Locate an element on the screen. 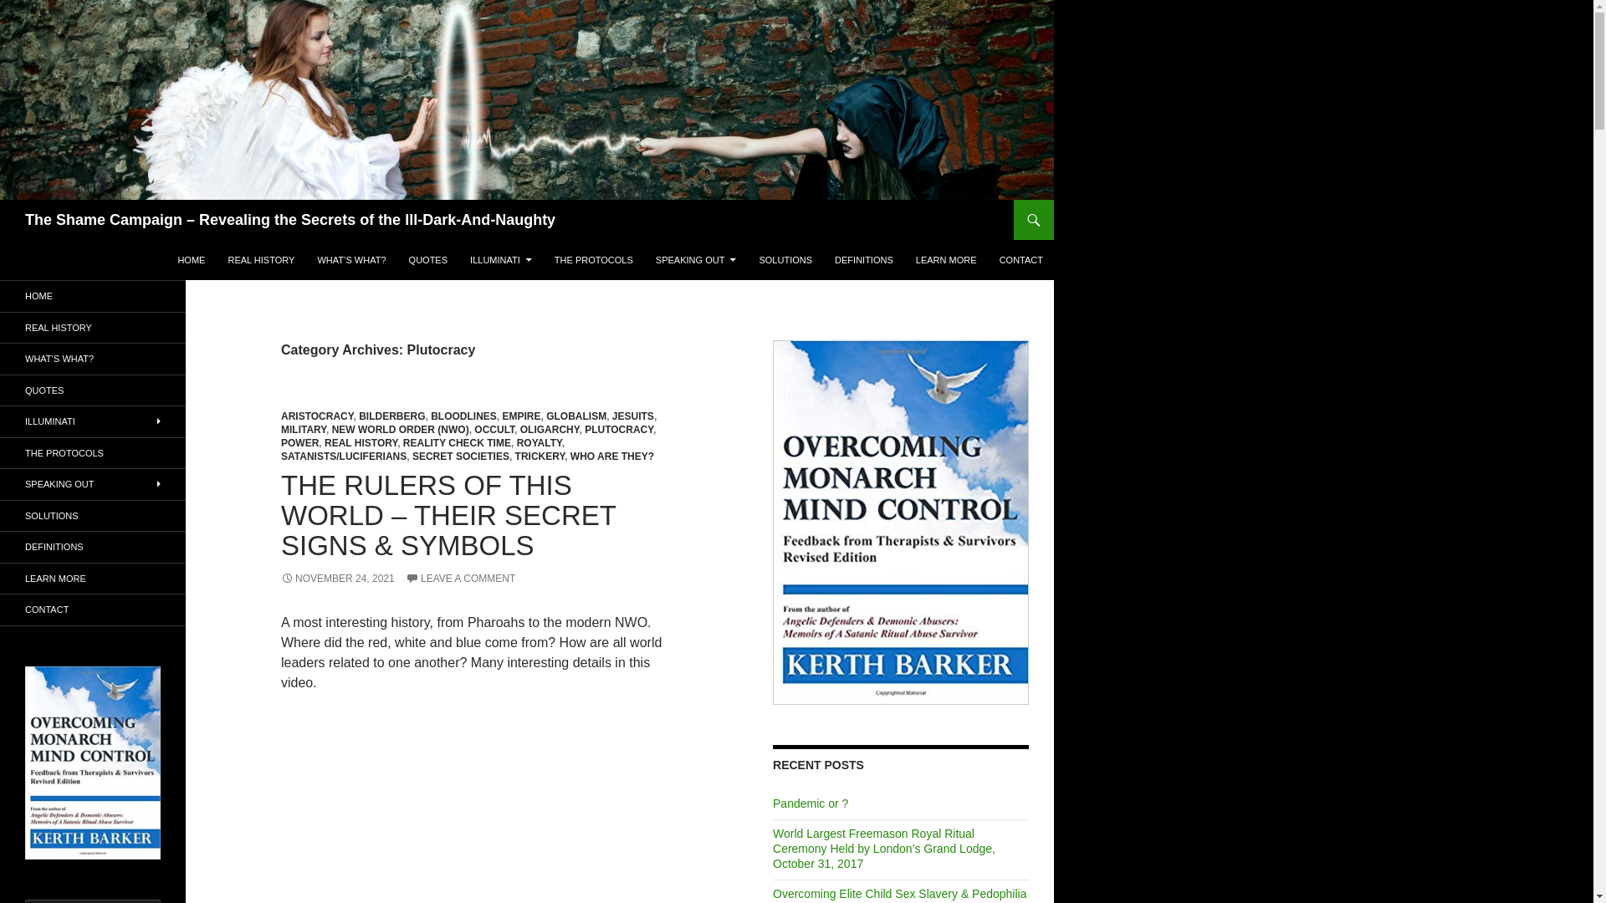  Supporting materials: books, articles, videos, etc is located at coordinates (946, 259).